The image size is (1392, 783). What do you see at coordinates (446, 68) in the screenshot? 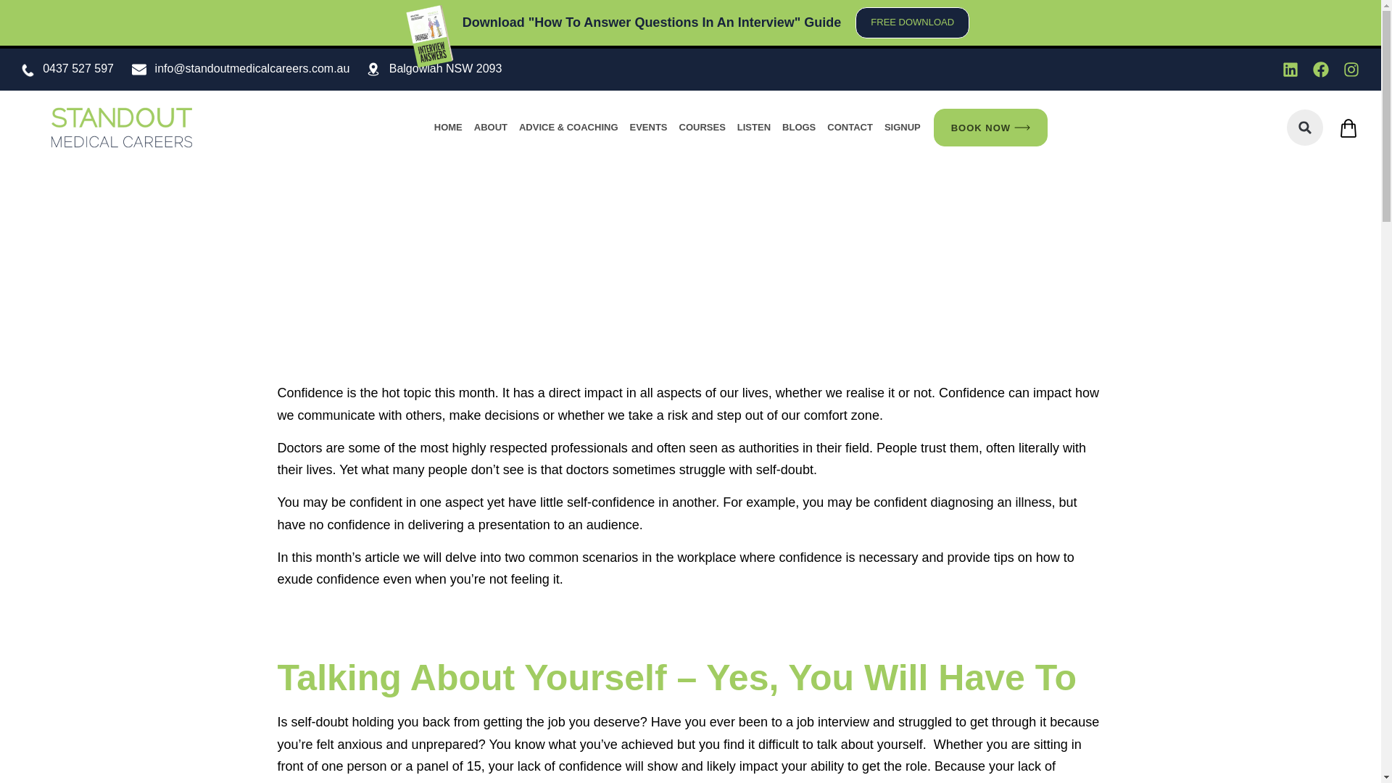
I see `Balgowlah NSW 2093` at bounding box center [446, 68].